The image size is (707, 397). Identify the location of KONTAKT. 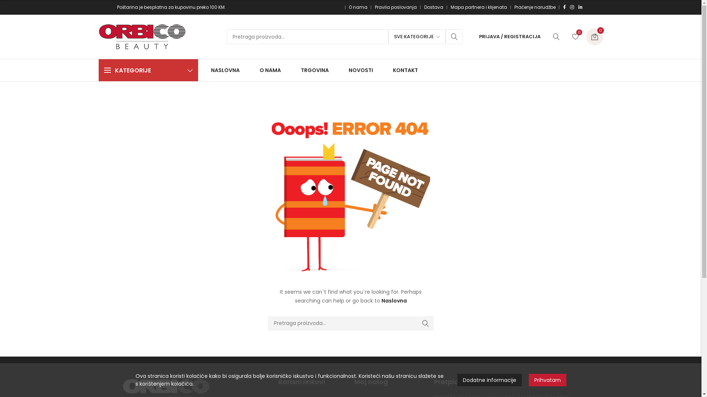
(403, 70).